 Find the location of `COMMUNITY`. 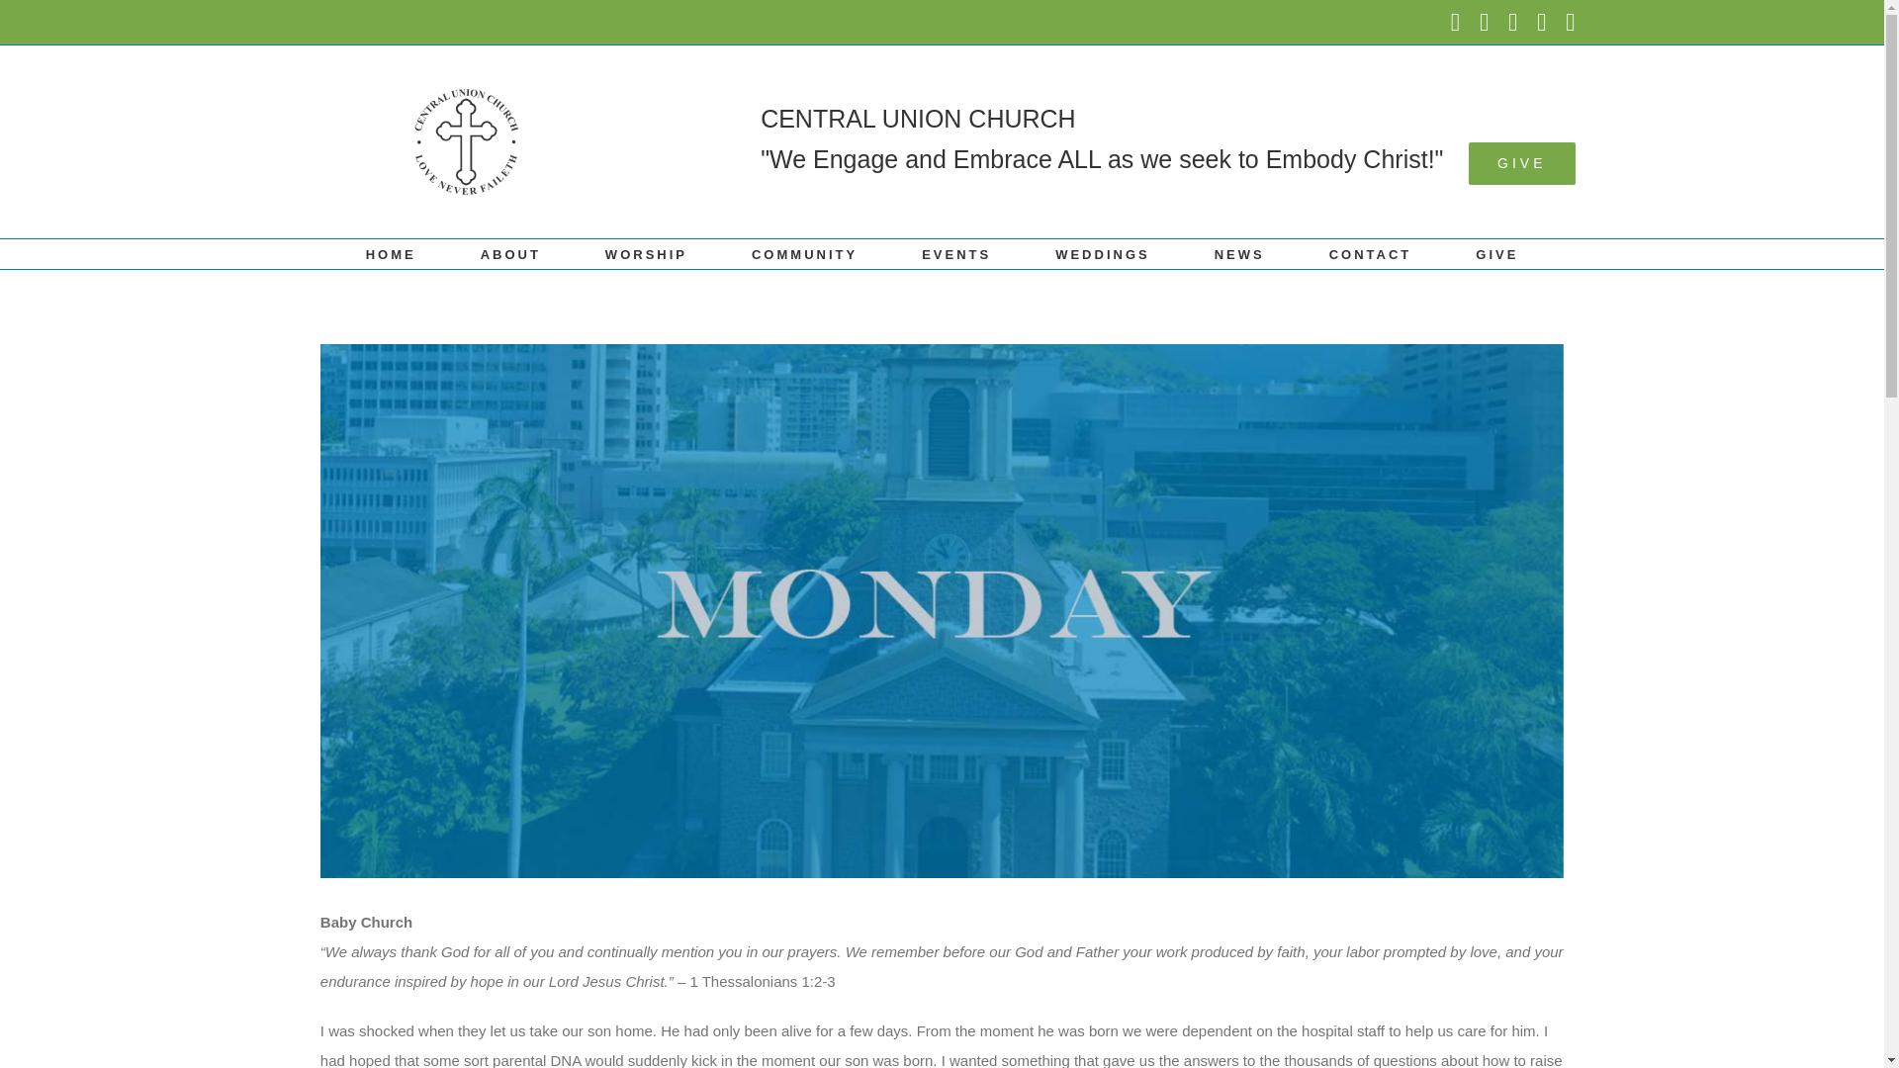

COMMUNITY is located at coordinates (805, 253).